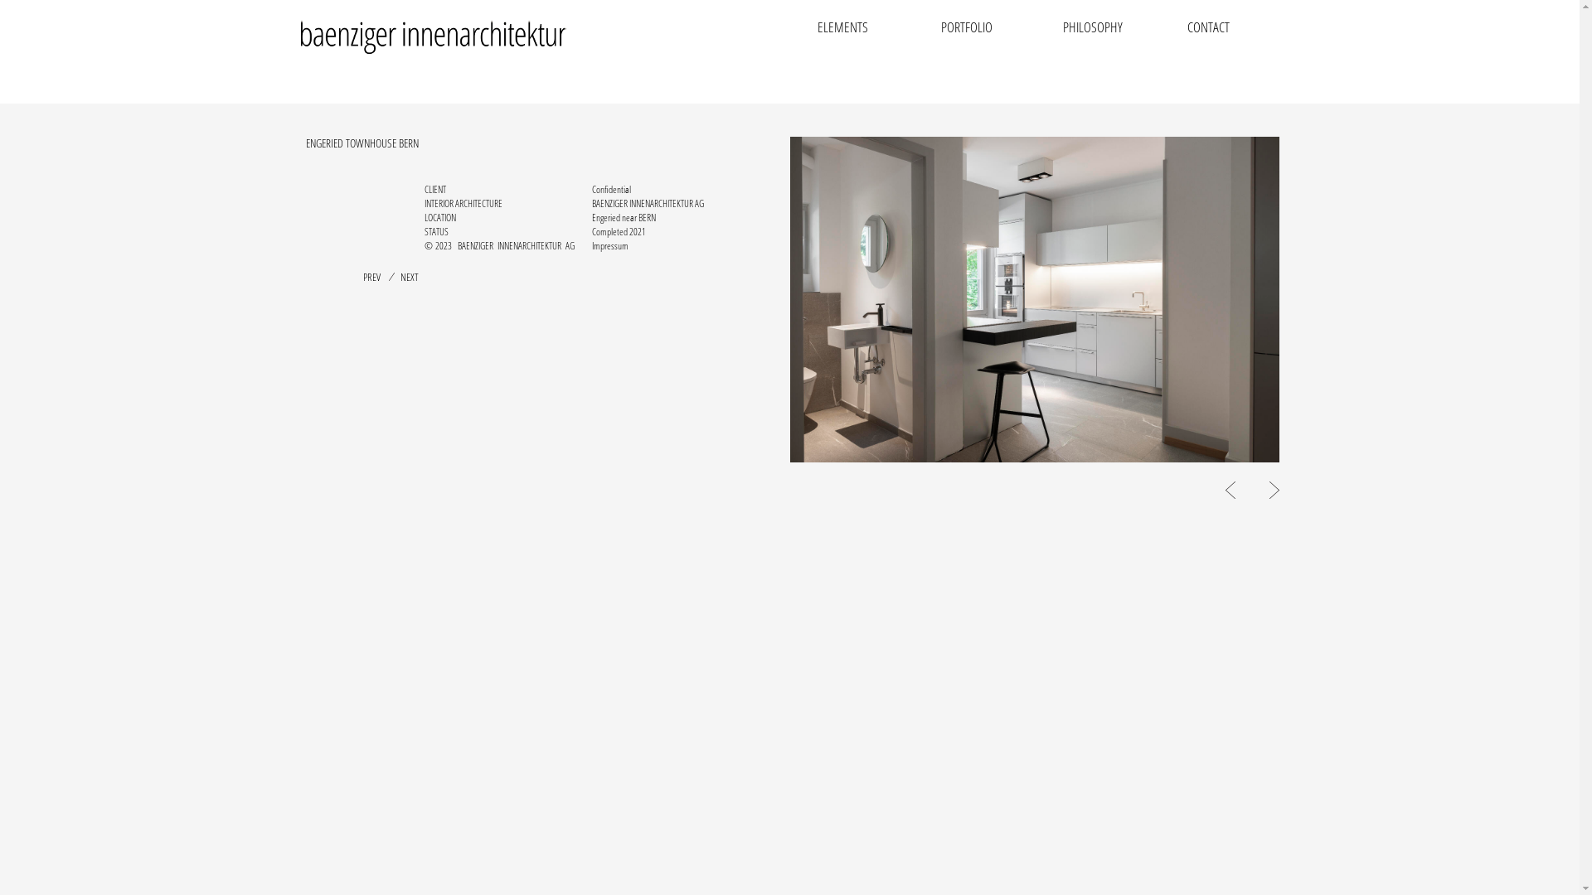 This screenshot has height=895, width=1592. What do you see at coordinates (1093, 27) in the screenshot?
I see `PHILOSOPHY` at bounding box center [1093, 27].